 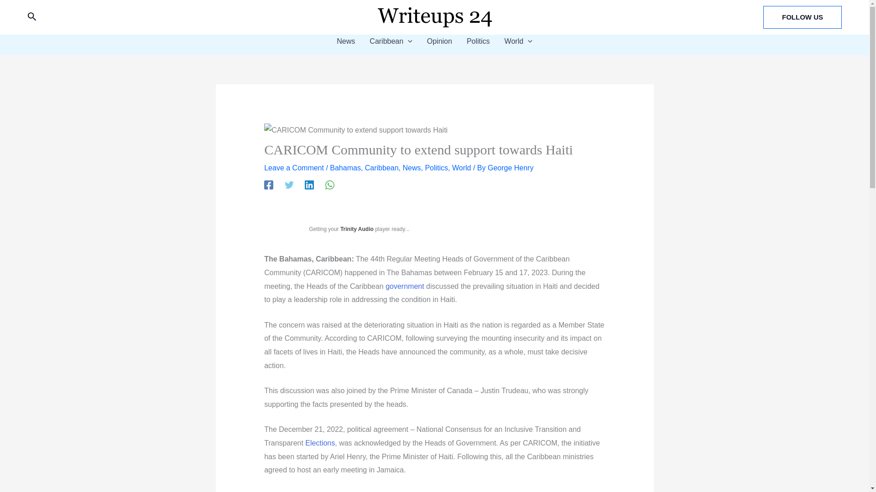 What do you see at coordinates (32, 17) in the screenshot?
I see `Search` at bounding box center [32, 17].